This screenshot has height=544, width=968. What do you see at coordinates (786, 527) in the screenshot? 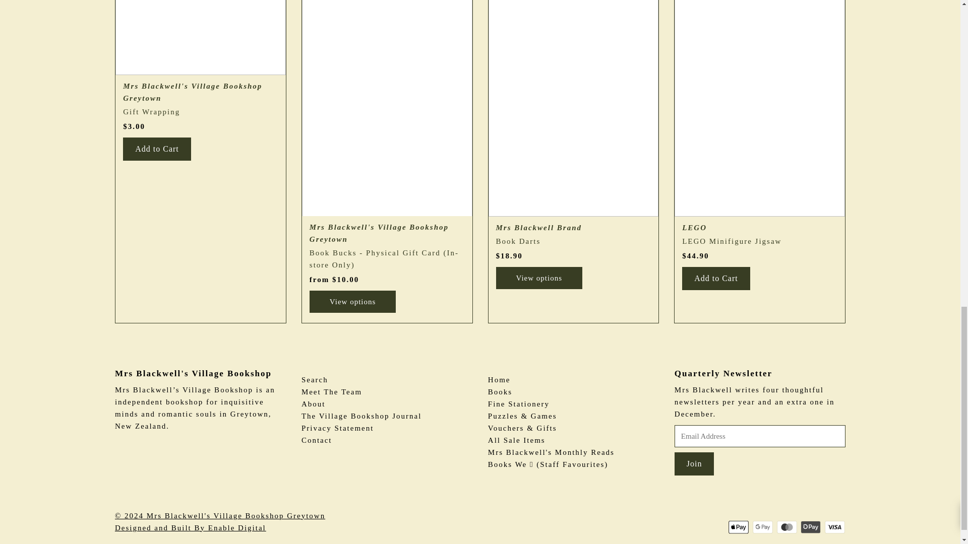
I see `Mastercard` at bounding box center [786, 527].